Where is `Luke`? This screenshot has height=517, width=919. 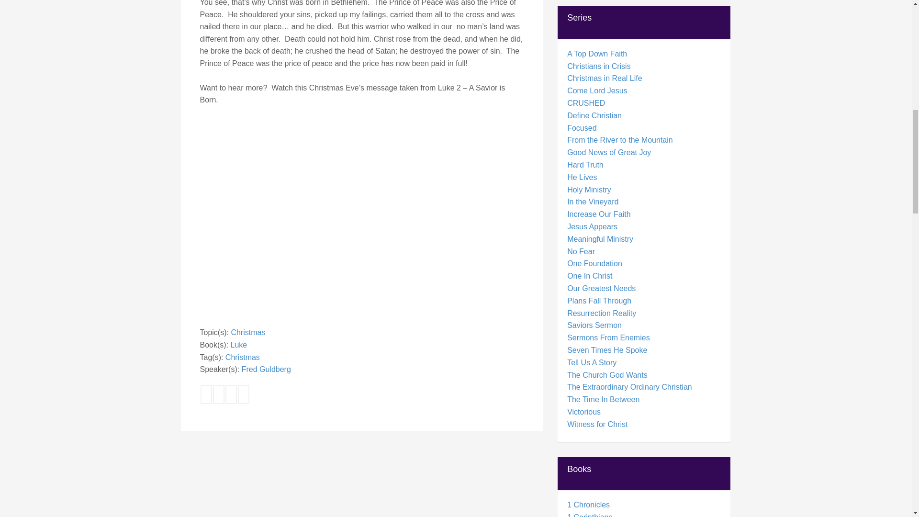
Luke is located at coordinates (238, 345).